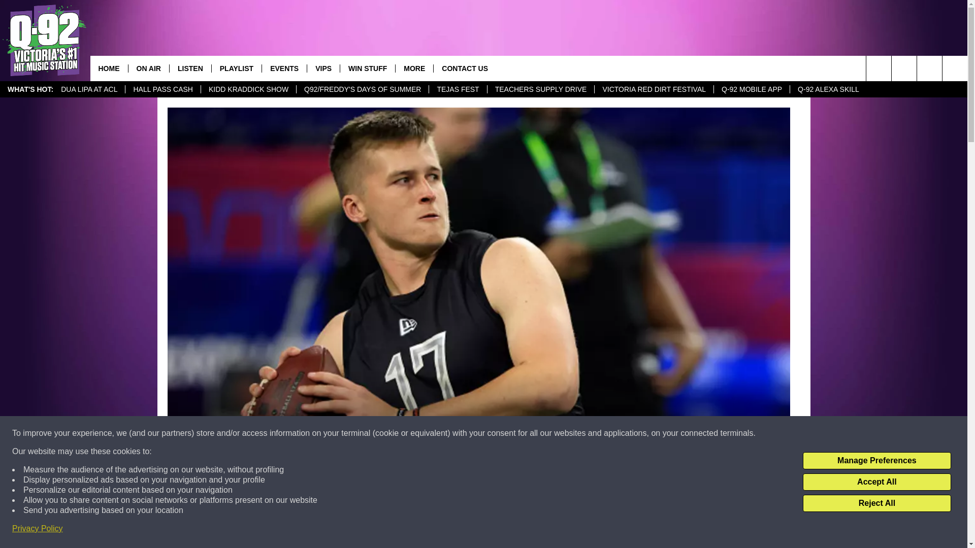 The width and height of the screenshot is (975, 548). What do you see at coordinates (752, 89) in the screenshot?
I see `Q-92 MOBILE APP` at bounding box center [752, 89].